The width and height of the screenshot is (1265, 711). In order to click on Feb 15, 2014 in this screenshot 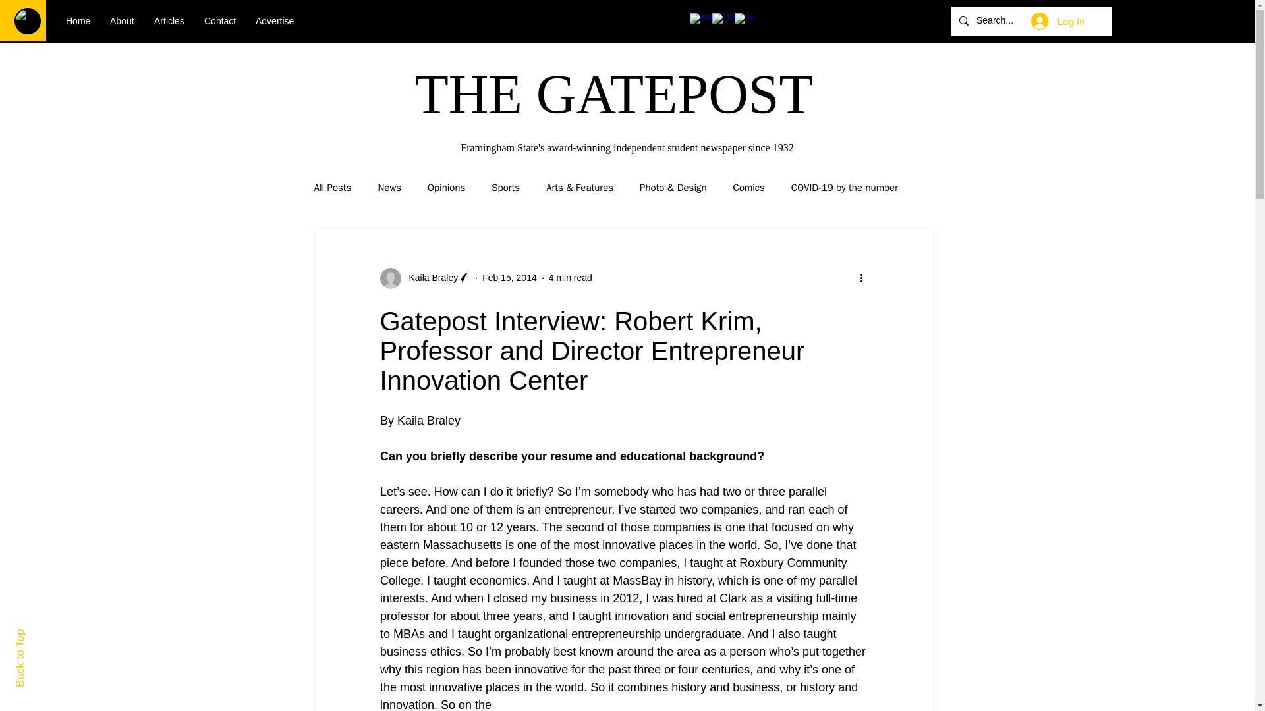, I will do `click(509, 277)`.